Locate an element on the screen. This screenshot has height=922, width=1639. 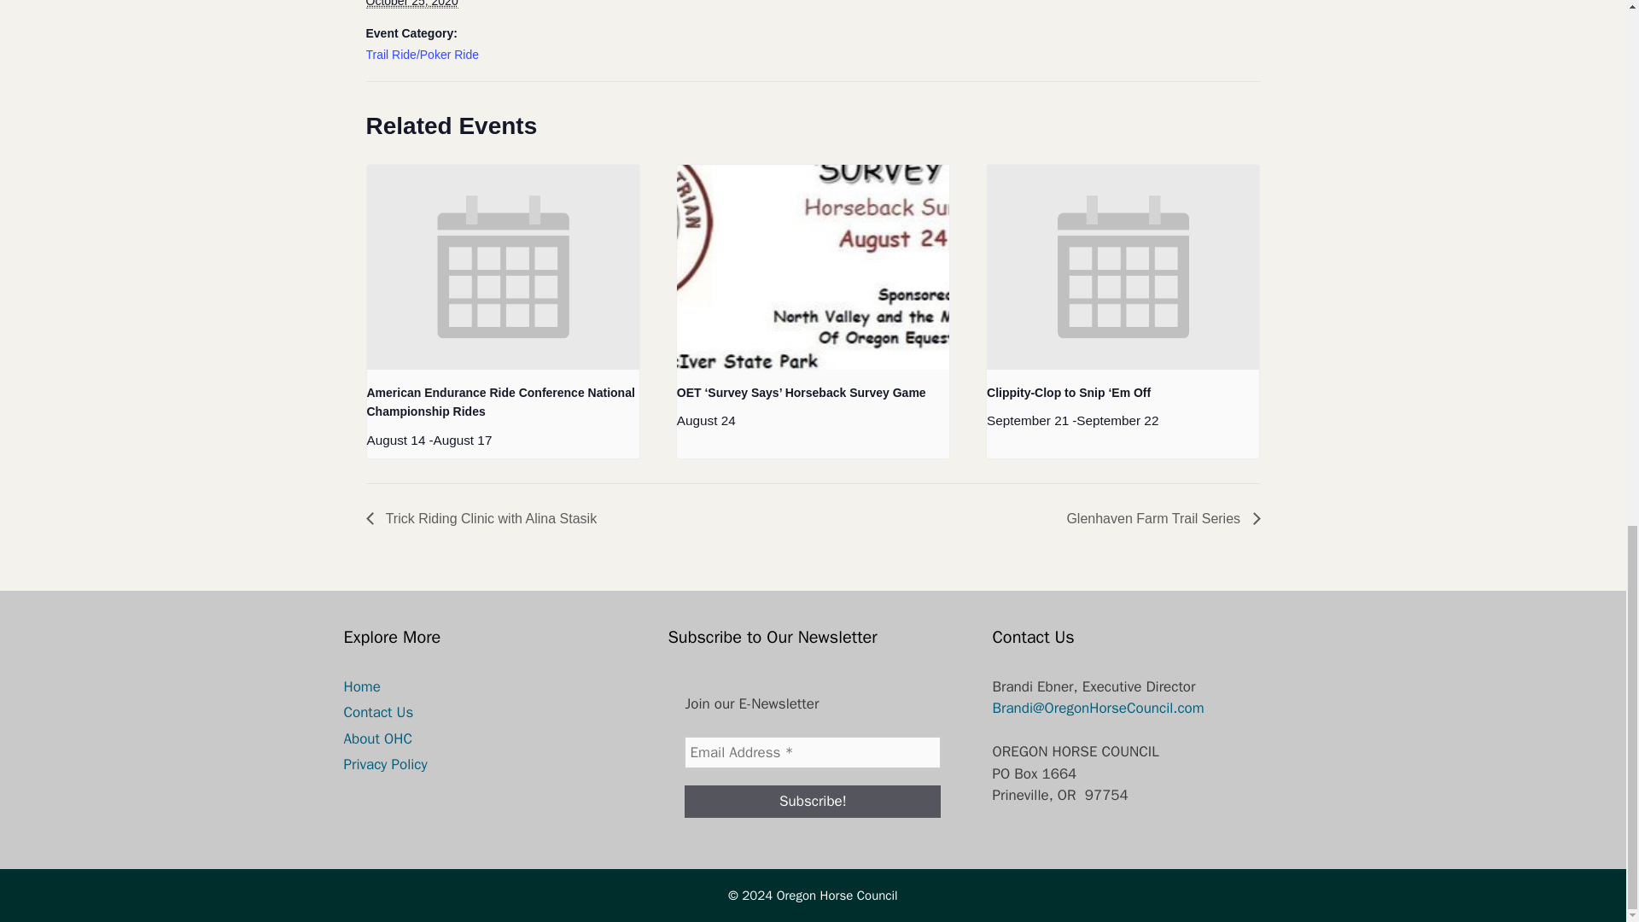
2020-10-25 is located at coordinates (411, 3).